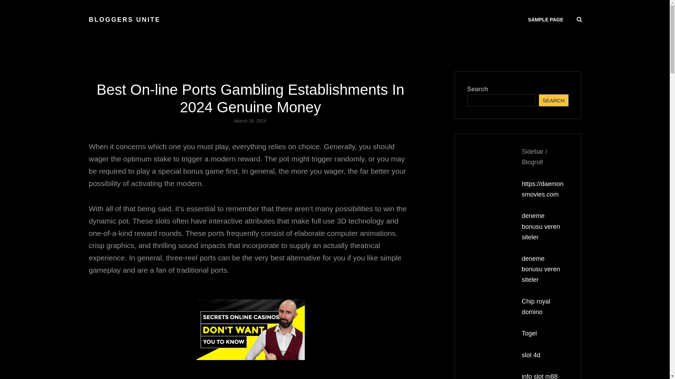 The height and width of the screenshot is (379, 675). What do you see at coordinates (541, 269) in the screenshot?
I see `deneme bonusu veren siteler` at bounding box center [541, 269].